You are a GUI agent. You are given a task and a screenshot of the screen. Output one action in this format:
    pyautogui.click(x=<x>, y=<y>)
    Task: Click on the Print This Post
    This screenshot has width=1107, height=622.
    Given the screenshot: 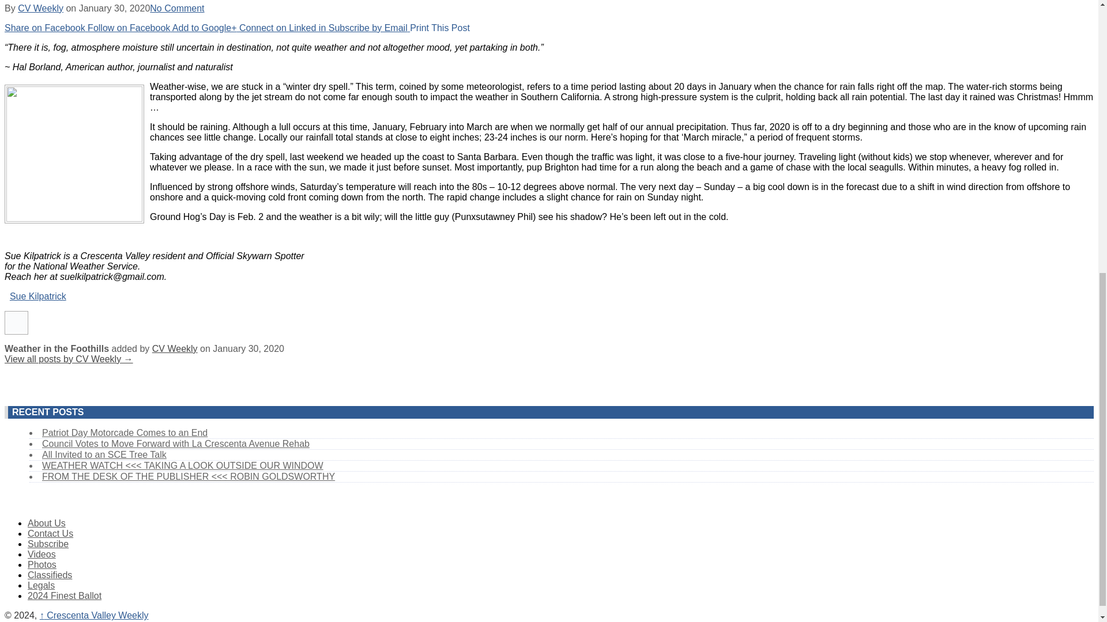 What is the action you would take?
    pyautogui.click(x=439, y=28)
    